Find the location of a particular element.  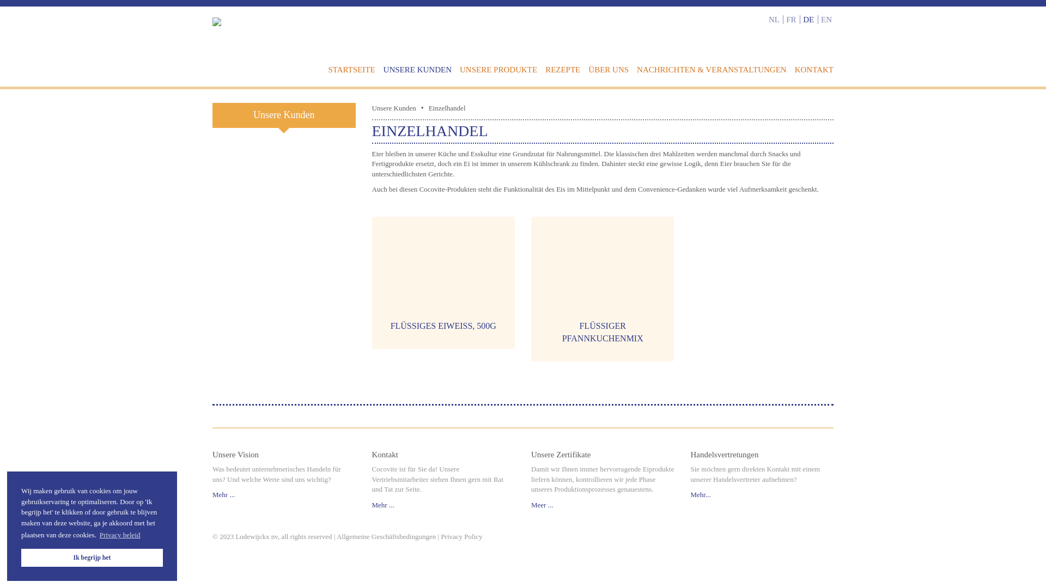

Mehr ... is located at coordinates (223, 494).